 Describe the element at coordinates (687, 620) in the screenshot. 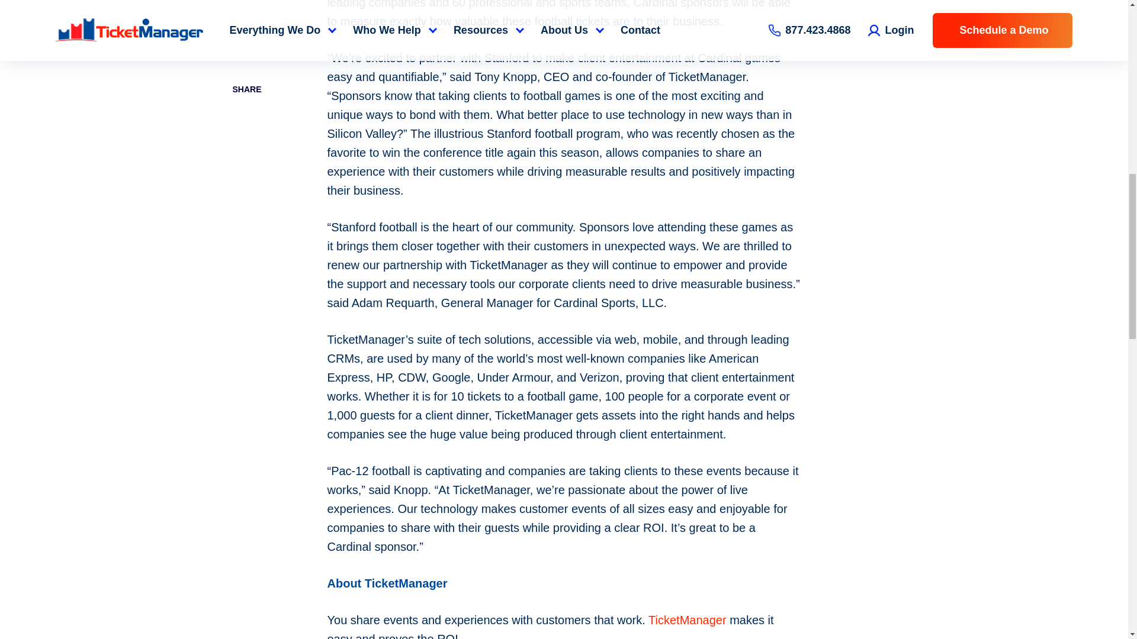

I see `TicketManager` at that location.